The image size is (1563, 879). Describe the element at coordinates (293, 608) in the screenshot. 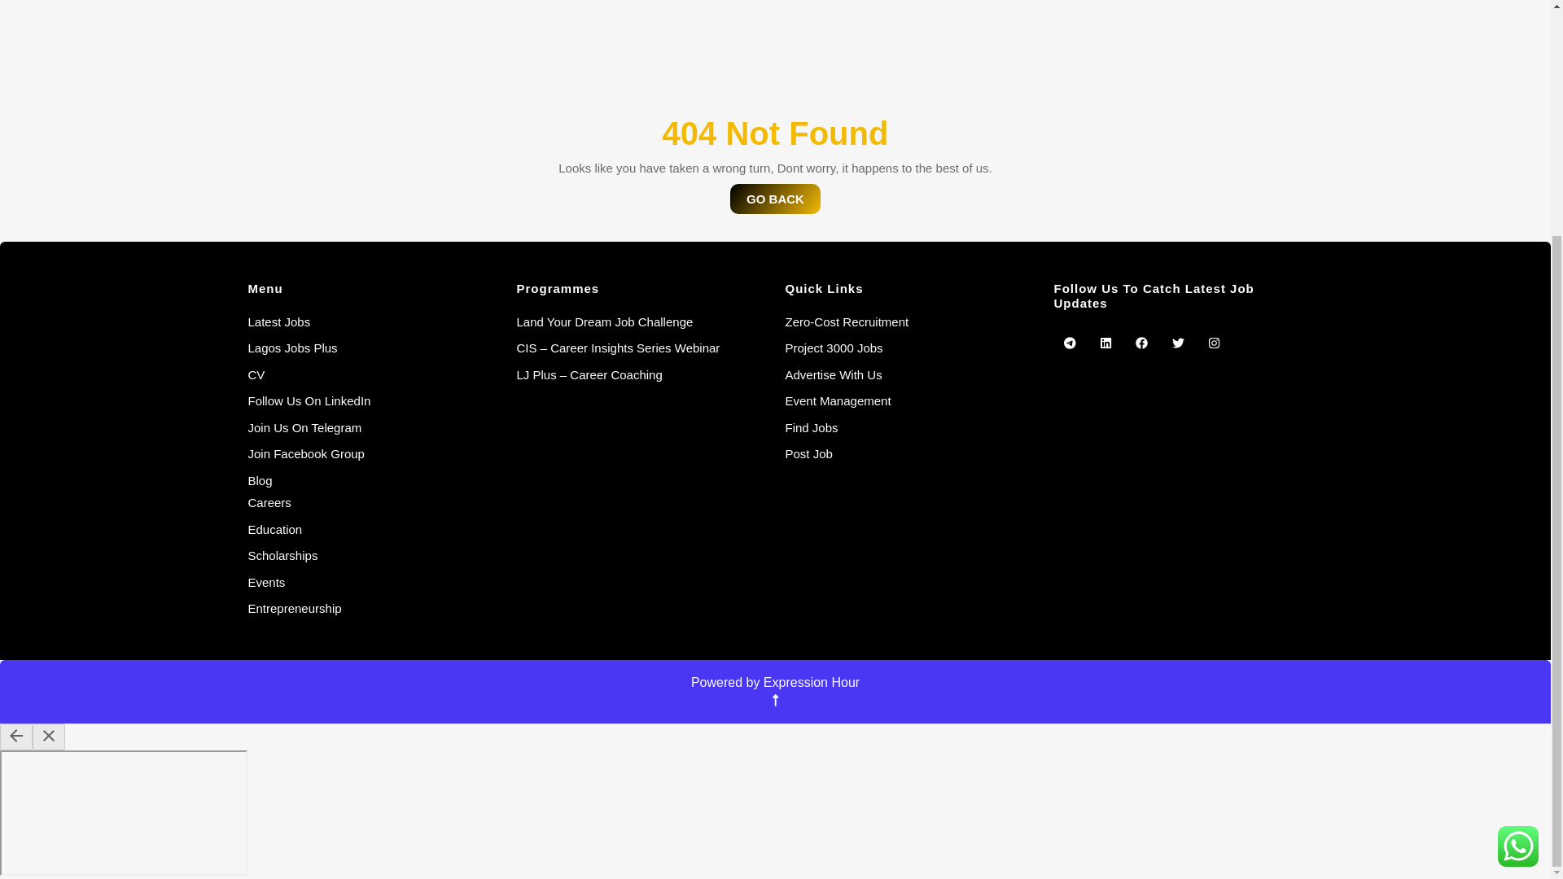

I see `Entrepreneurship` at that location.